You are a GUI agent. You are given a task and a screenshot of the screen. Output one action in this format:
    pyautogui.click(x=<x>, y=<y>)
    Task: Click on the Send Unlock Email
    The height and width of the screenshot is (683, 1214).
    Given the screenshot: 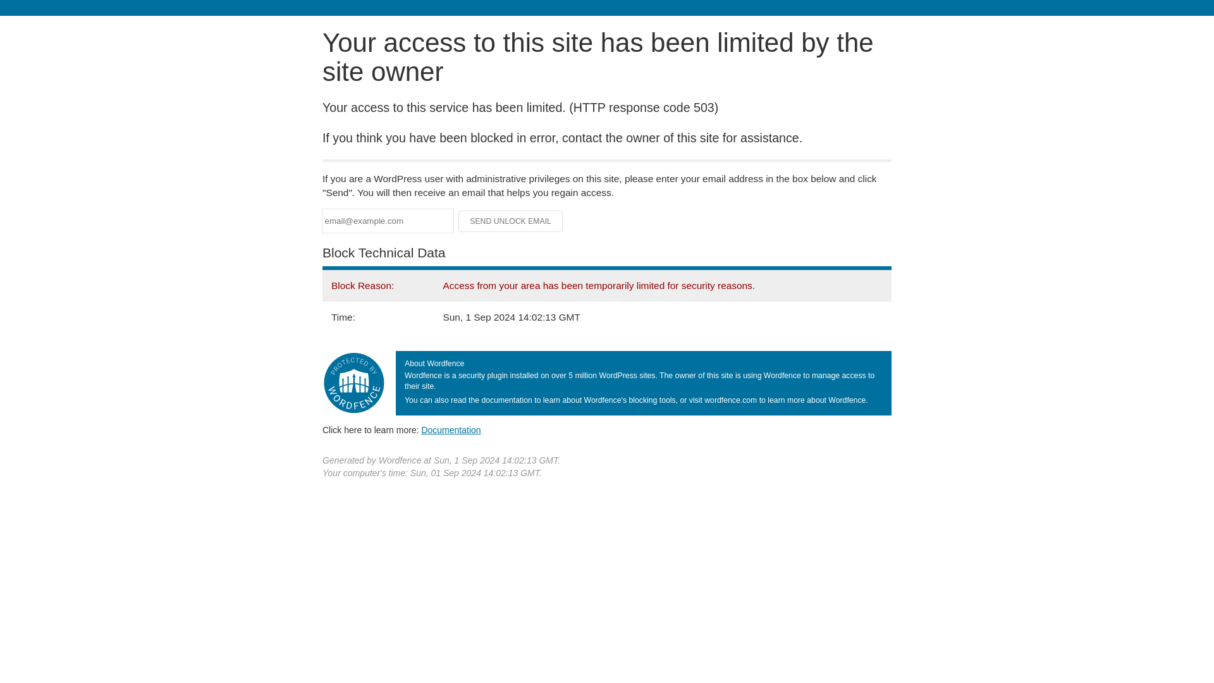 What is the action you would take?
    pyautogui.click(x=511, y=221)
    